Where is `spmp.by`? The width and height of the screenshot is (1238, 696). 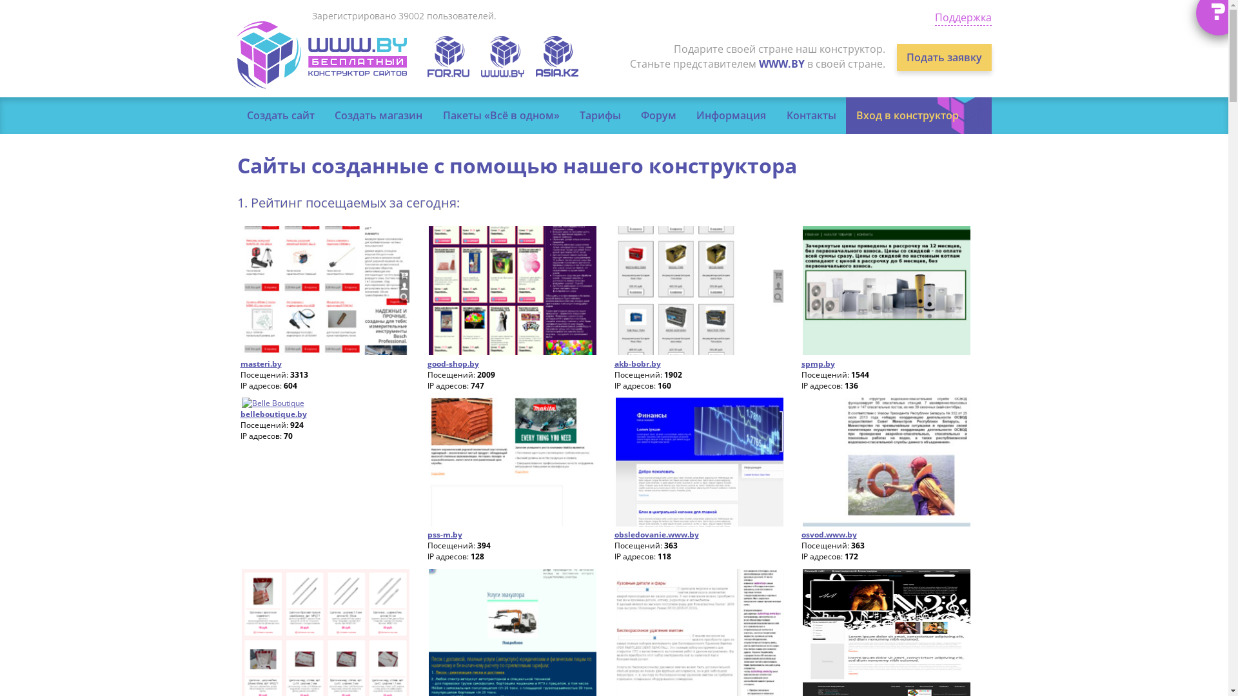 spmp.by is located at coordinates (818, 363).